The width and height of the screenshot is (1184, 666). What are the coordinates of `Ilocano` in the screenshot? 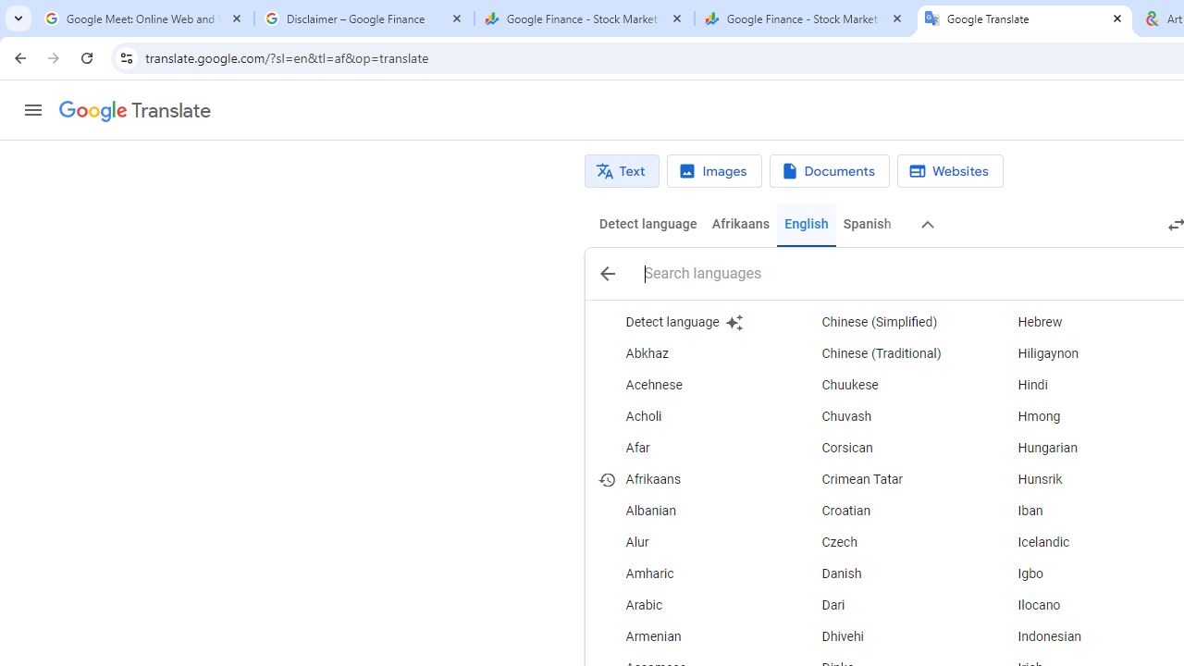 It's located at (1080, 606).